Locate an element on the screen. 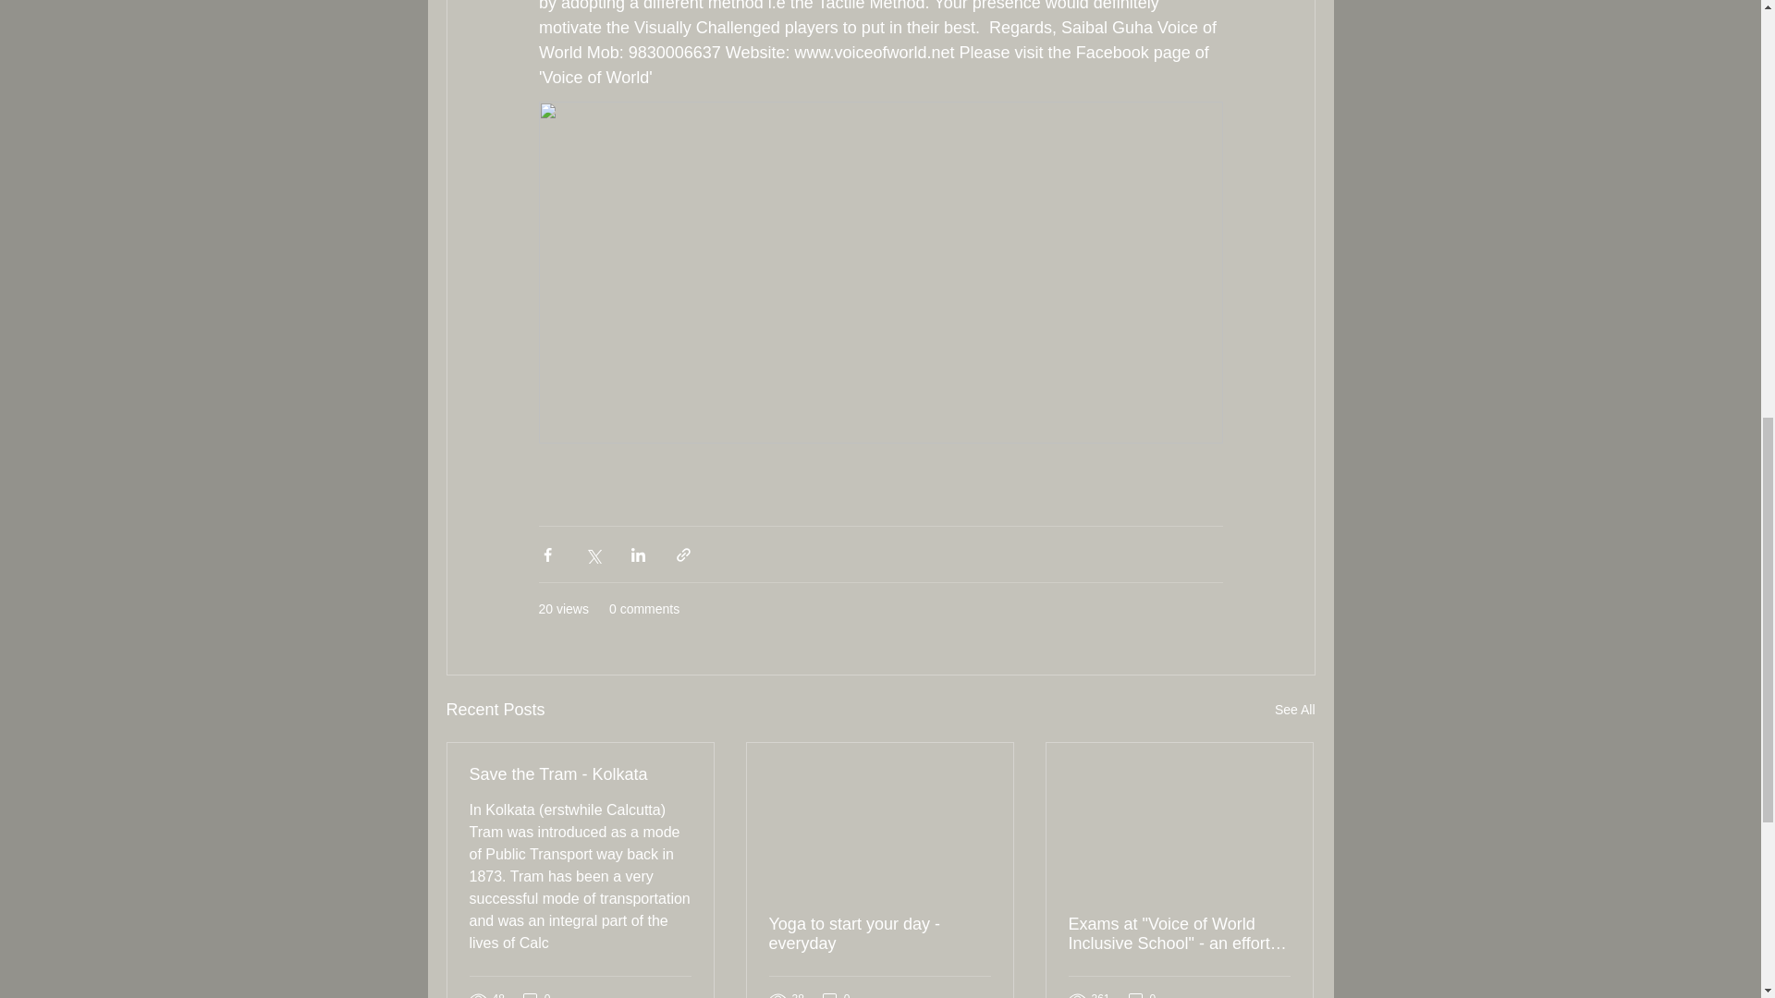  See All is located at coordinates (1294, 710).